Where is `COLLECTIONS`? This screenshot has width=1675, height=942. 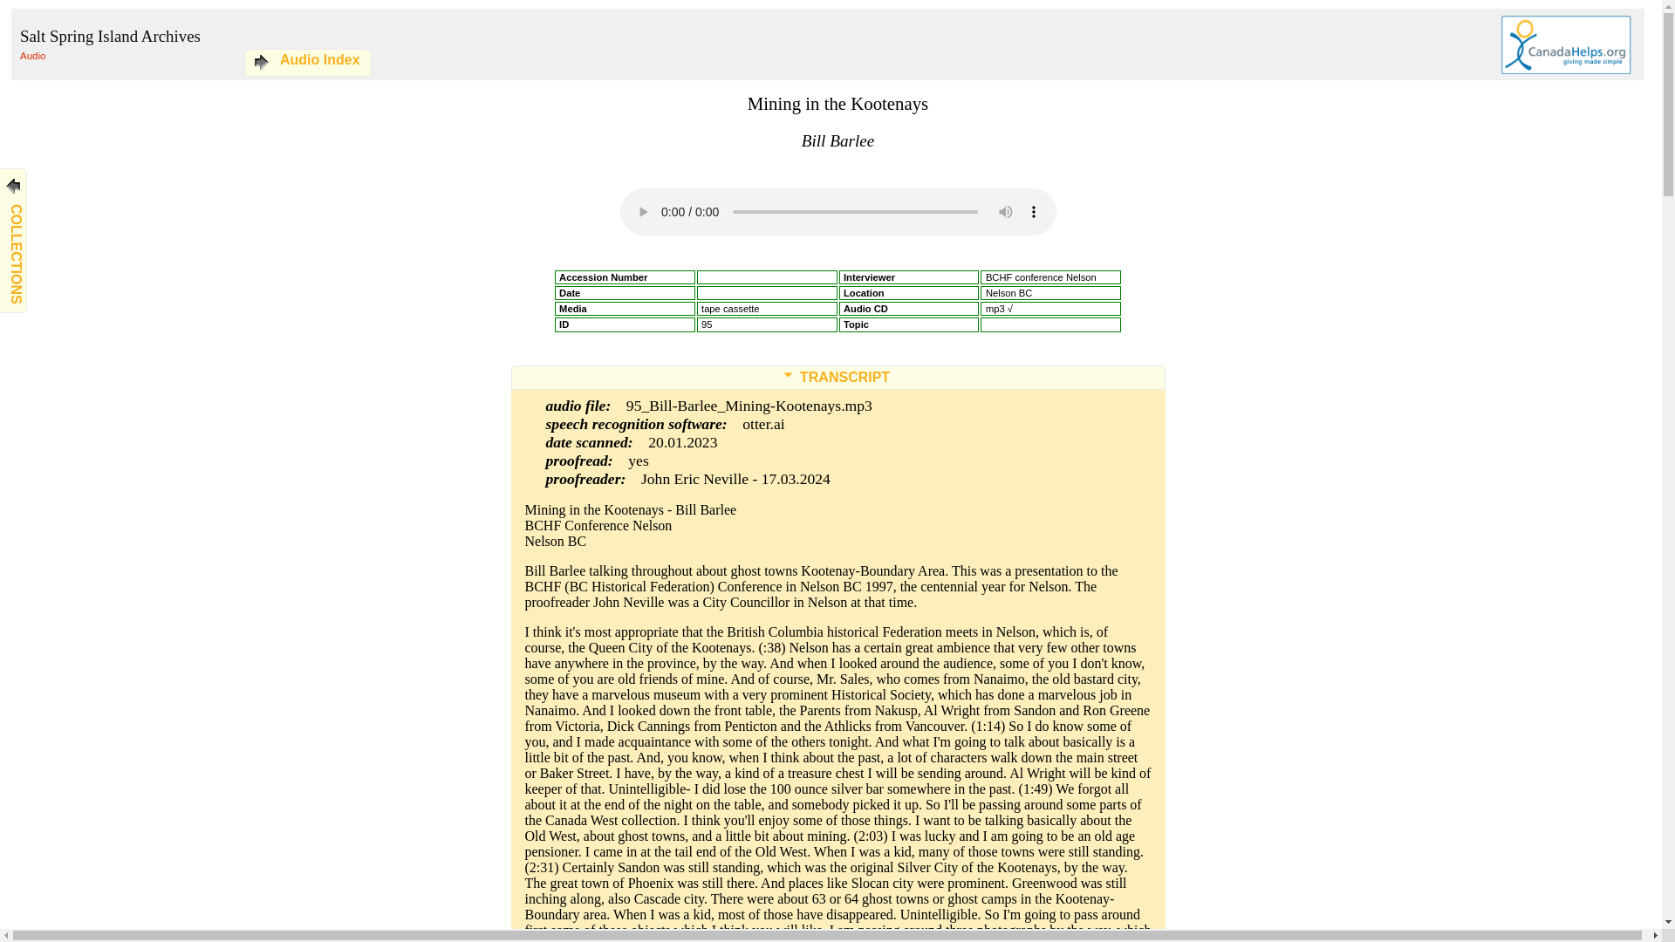
COLLECTIONS is located at coordinates (77, 180).